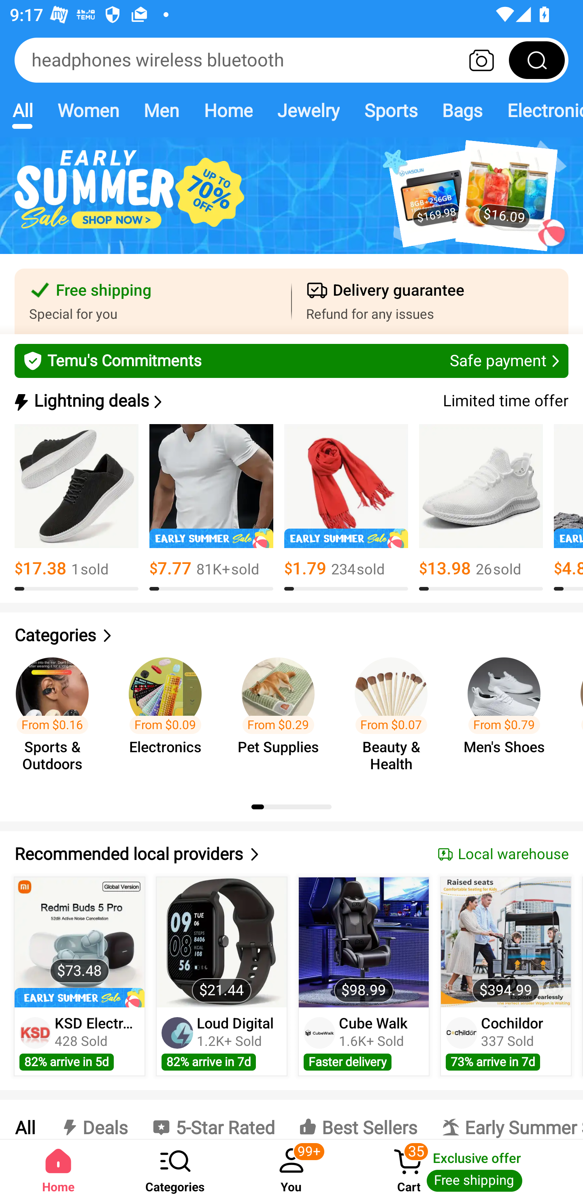 The height and width of the screenshot is (1199, 583). I want to click on Sports, so click(391, 110).